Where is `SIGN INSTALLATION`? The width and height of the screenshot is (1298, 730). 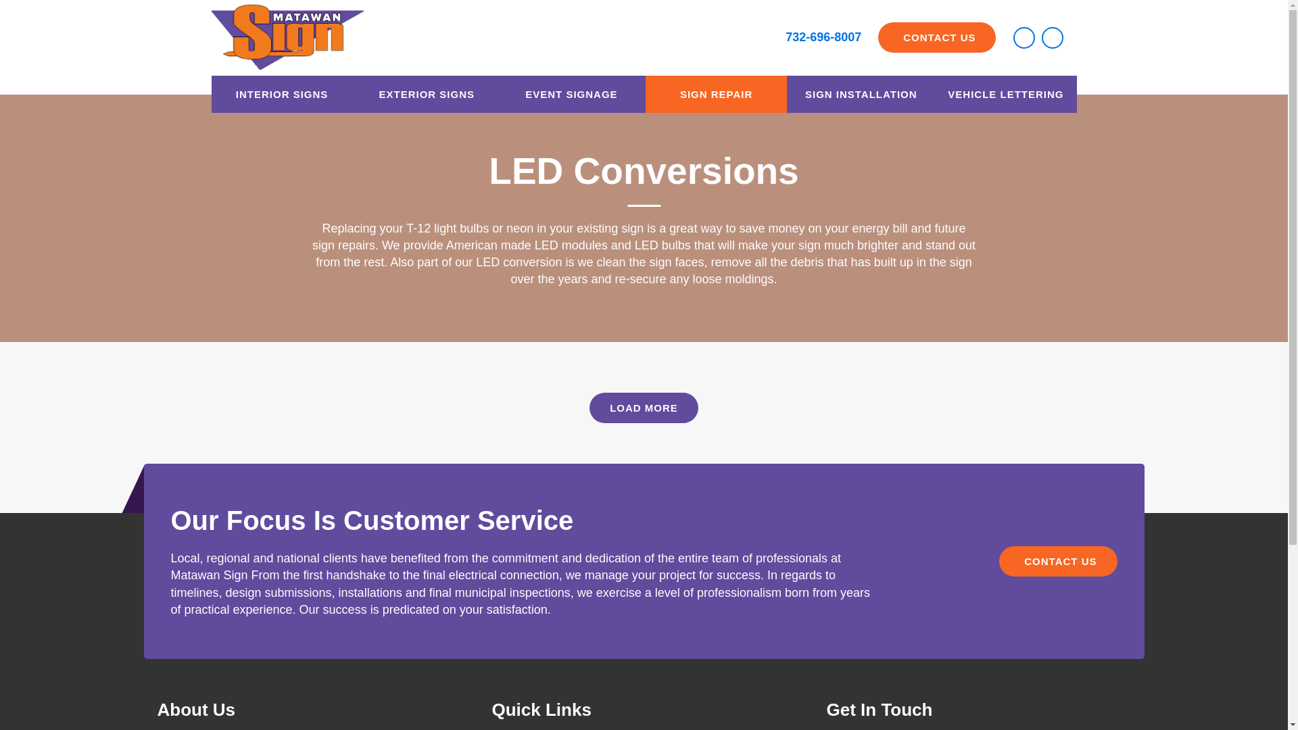
SIGN INSTALLATION is located at coordinates (861, 95).